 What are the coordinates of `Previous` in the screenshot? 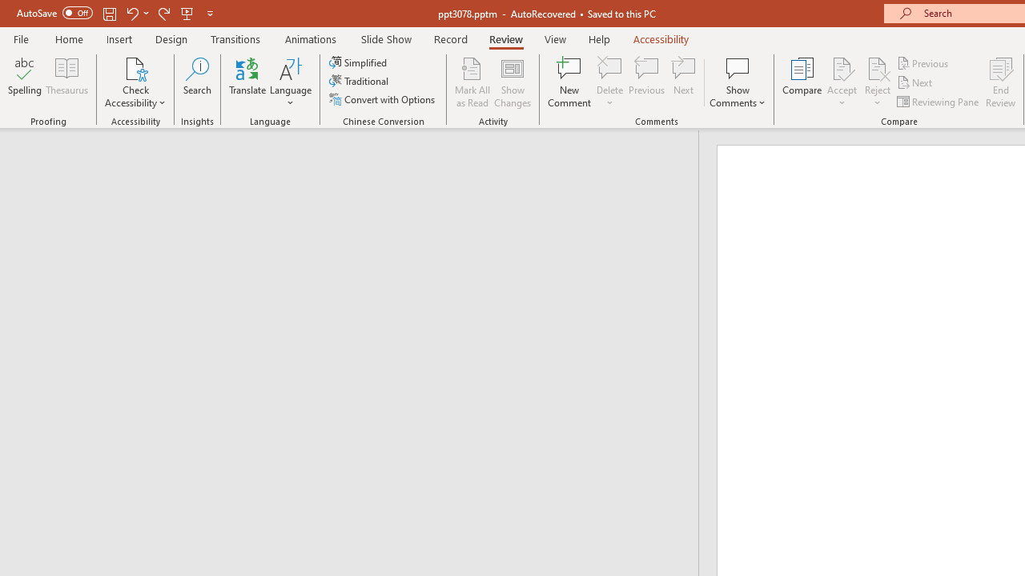 It's located at (924, 62).